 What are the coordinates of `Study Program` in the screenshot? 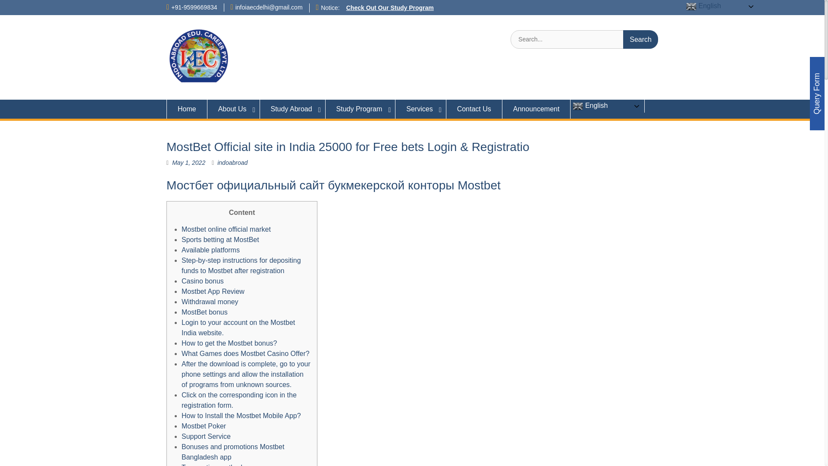 It's located at (361, 109).